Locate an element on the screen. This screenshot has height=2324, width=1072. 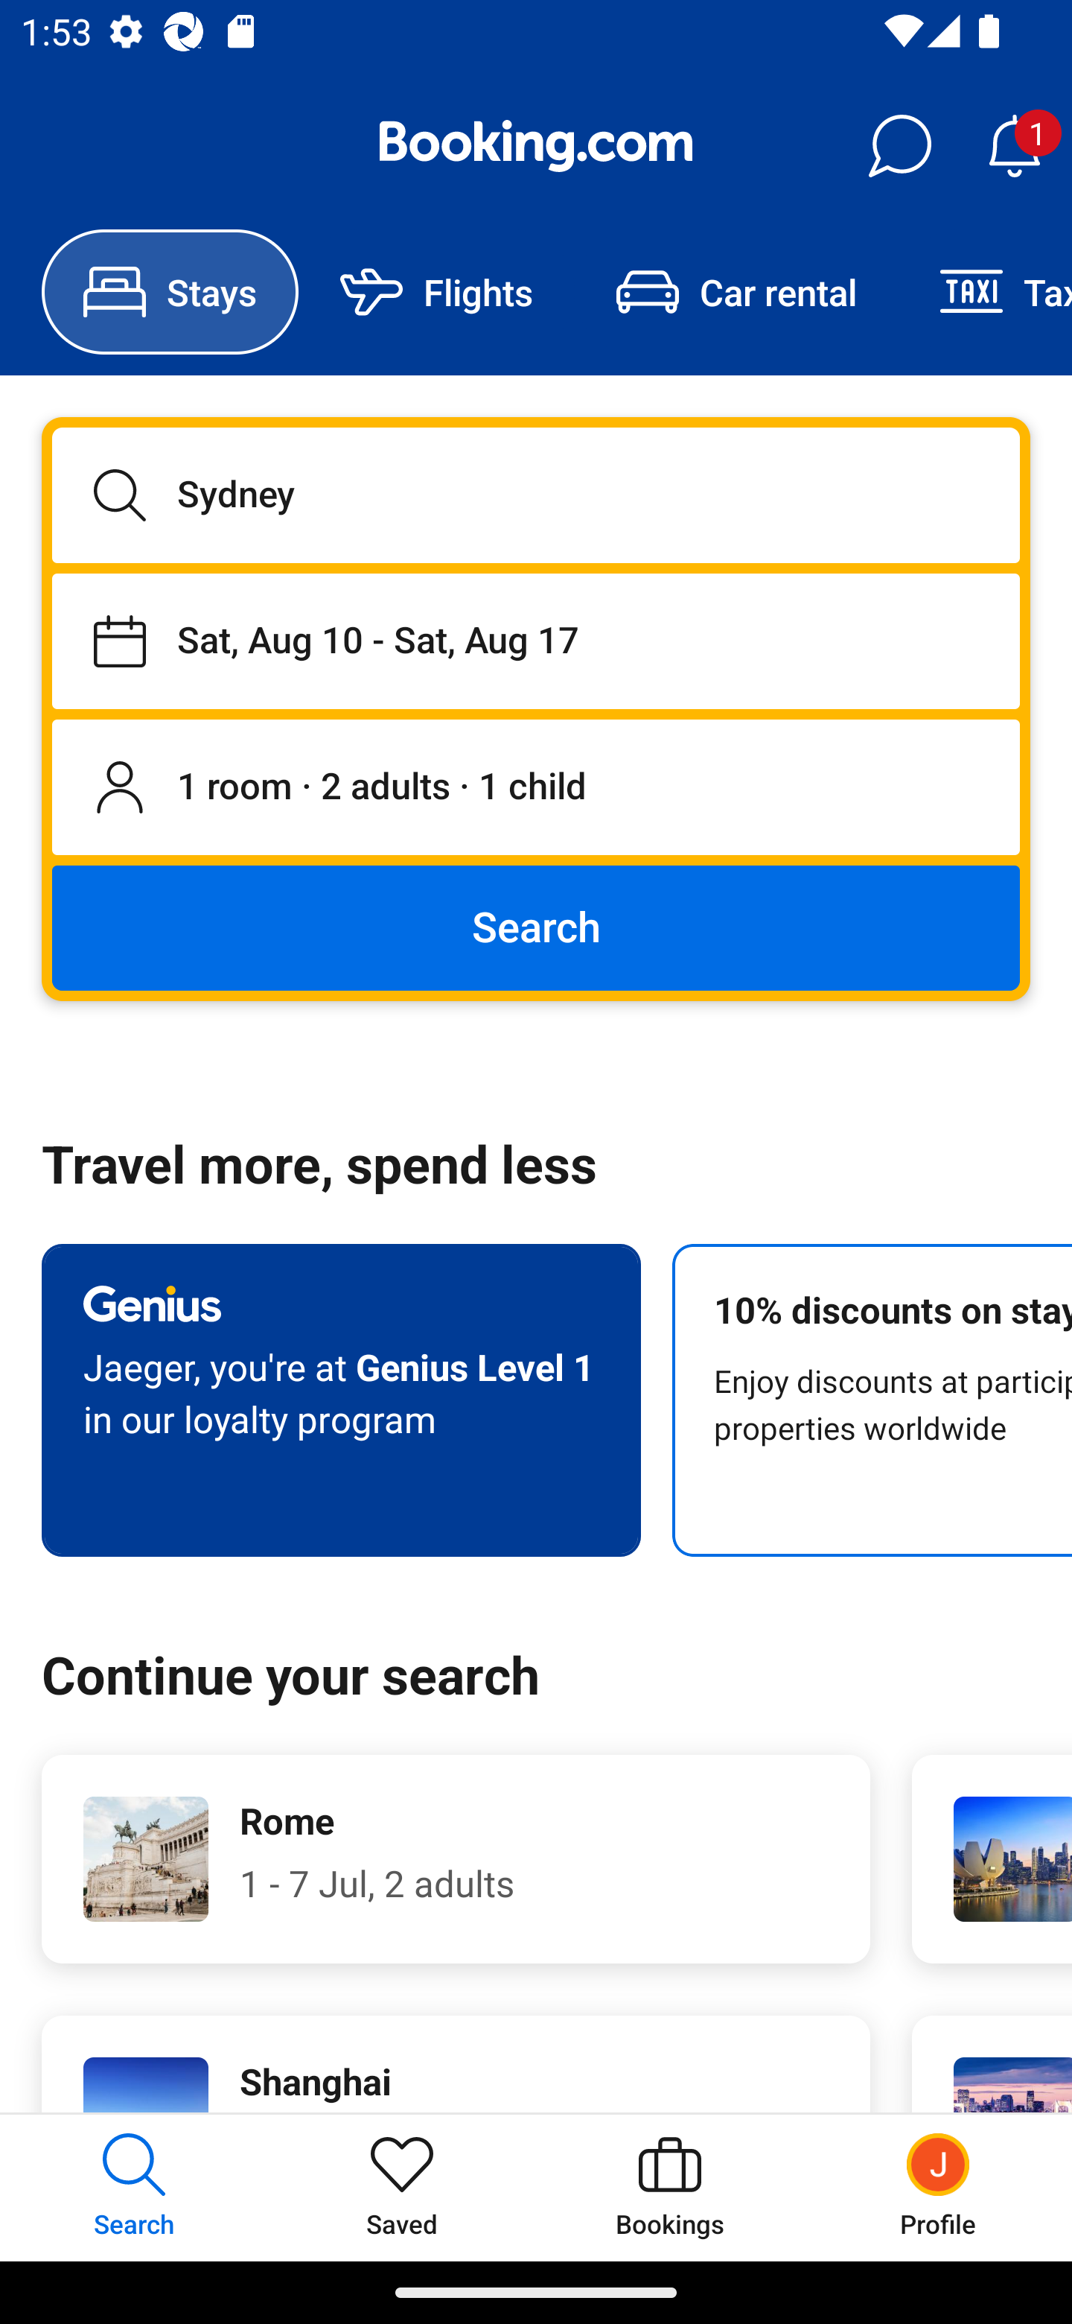
Car rental is located at coordinates (736, 292).